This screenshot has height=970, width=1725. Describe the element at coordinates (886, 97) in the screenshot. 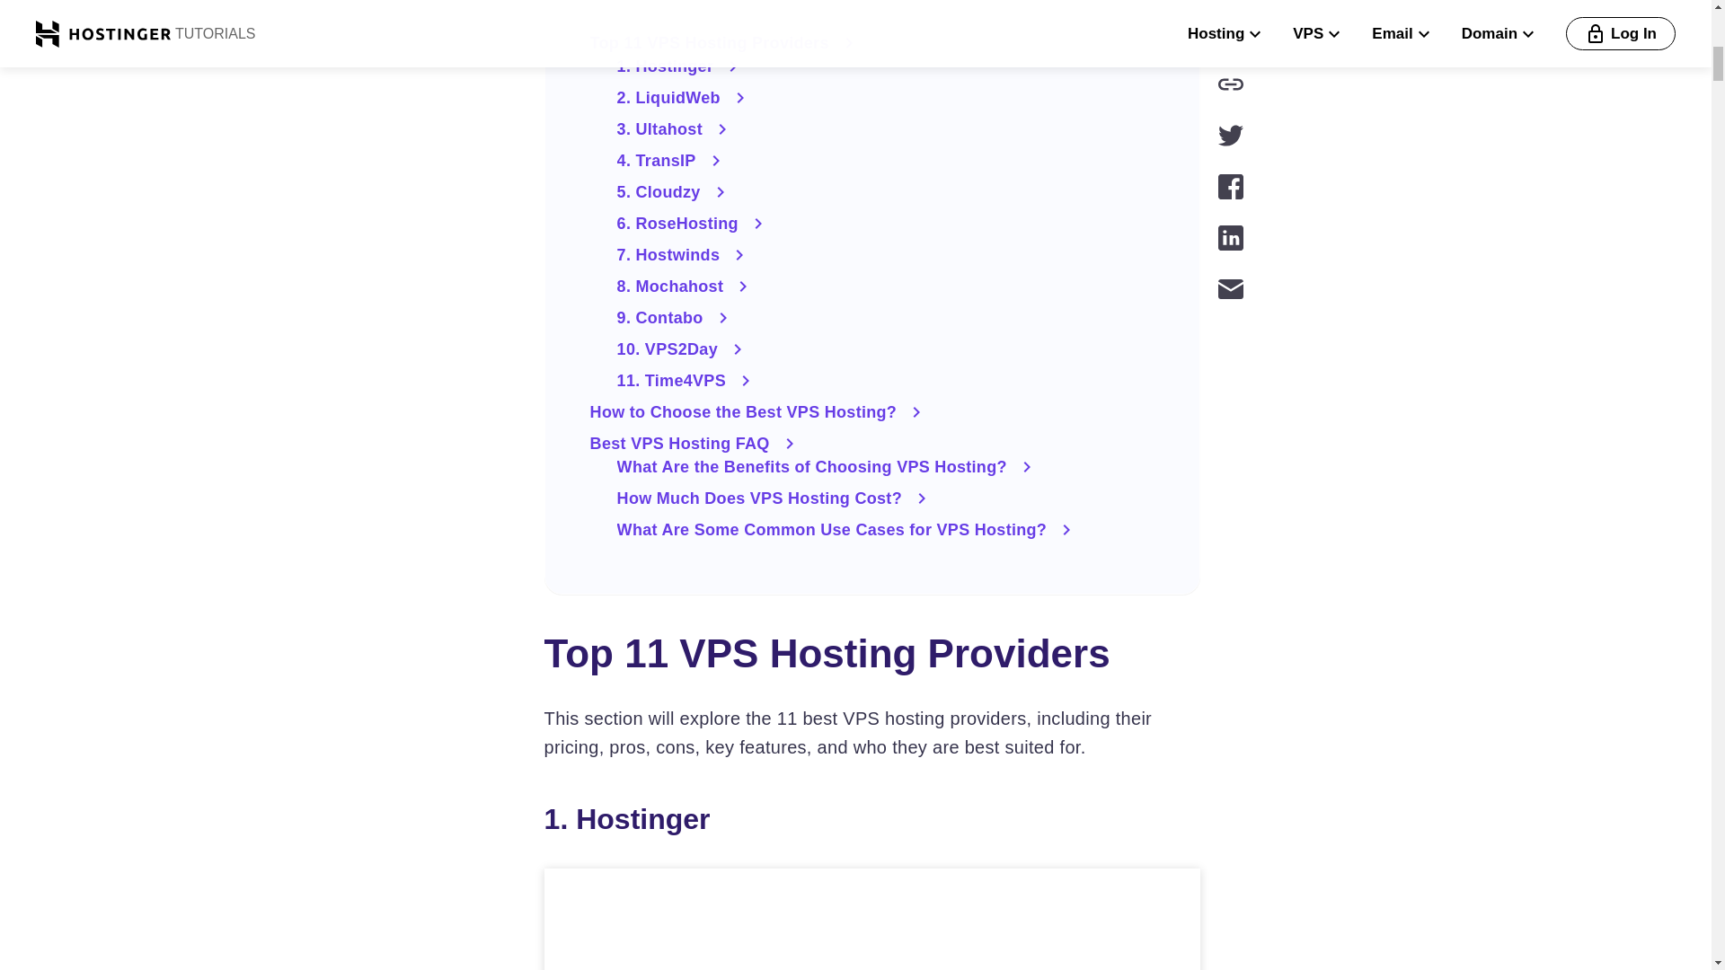

I see `2. LiquidWeb` at that location.